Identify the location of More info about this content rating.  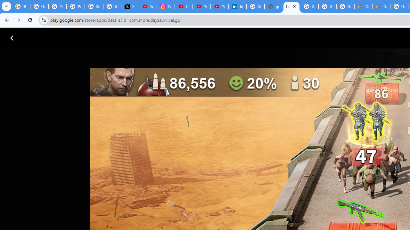
(325, 217).